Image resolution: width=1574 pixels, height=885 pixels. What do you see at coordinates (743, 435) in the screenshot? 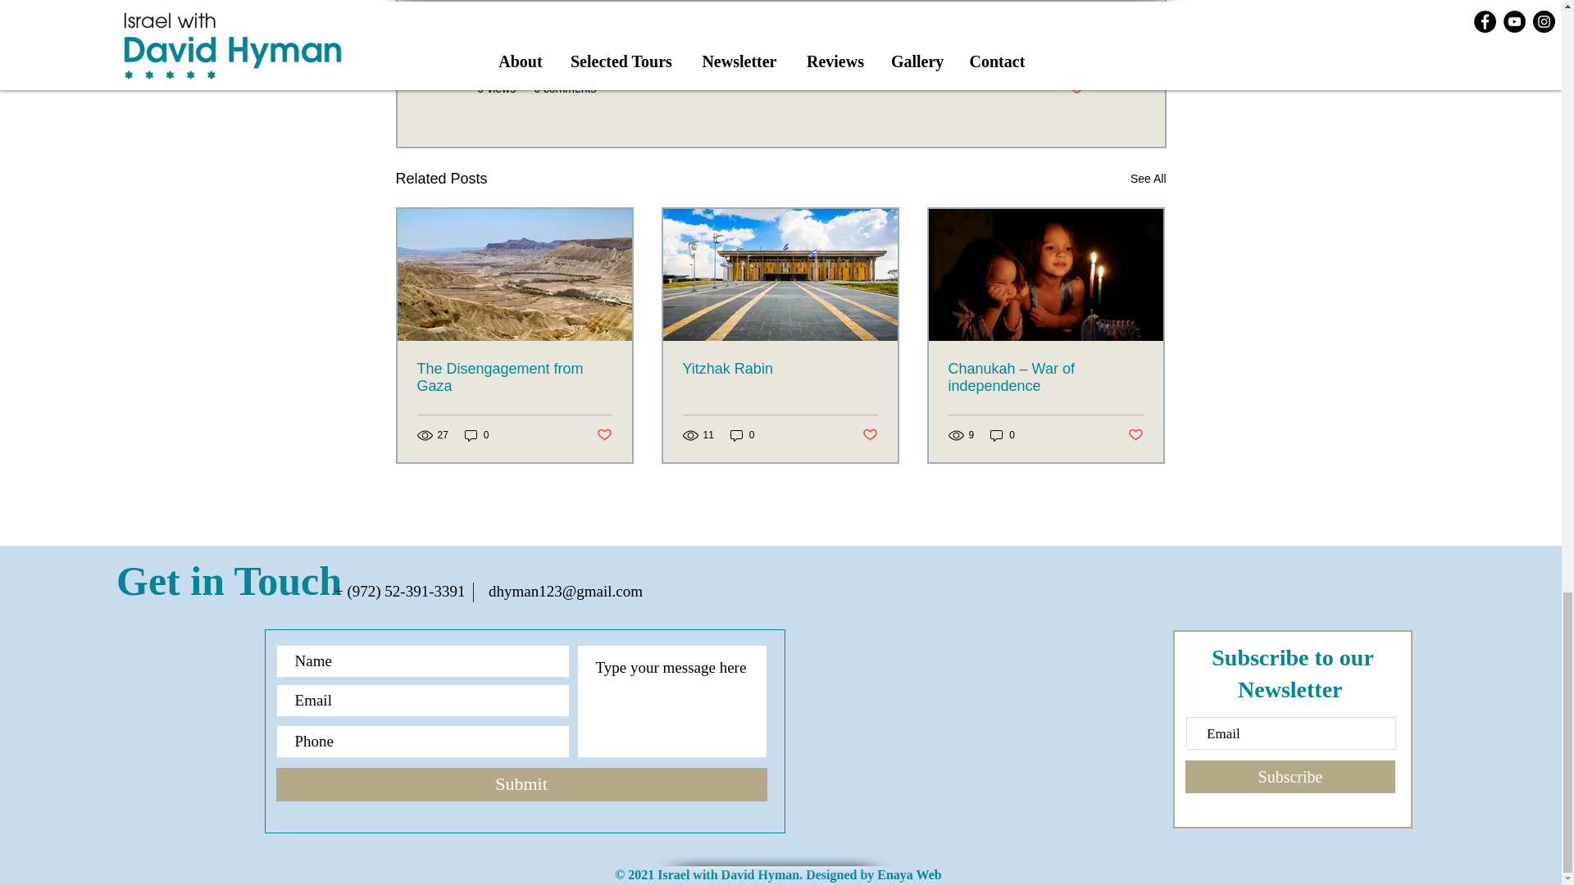
I see `0` at bounding box center [743, 435].